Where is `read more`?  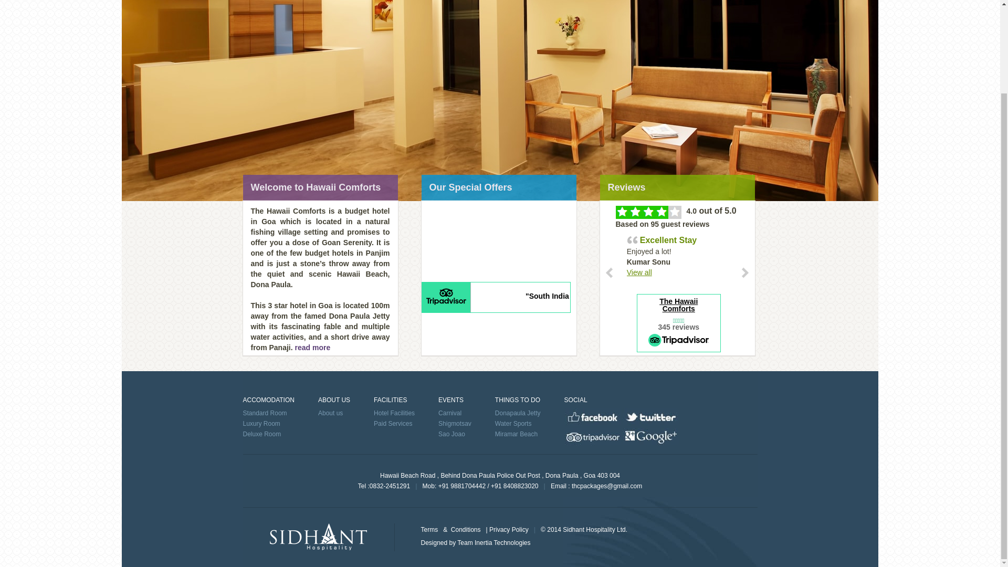
read more is located at coordinates (312, 348).